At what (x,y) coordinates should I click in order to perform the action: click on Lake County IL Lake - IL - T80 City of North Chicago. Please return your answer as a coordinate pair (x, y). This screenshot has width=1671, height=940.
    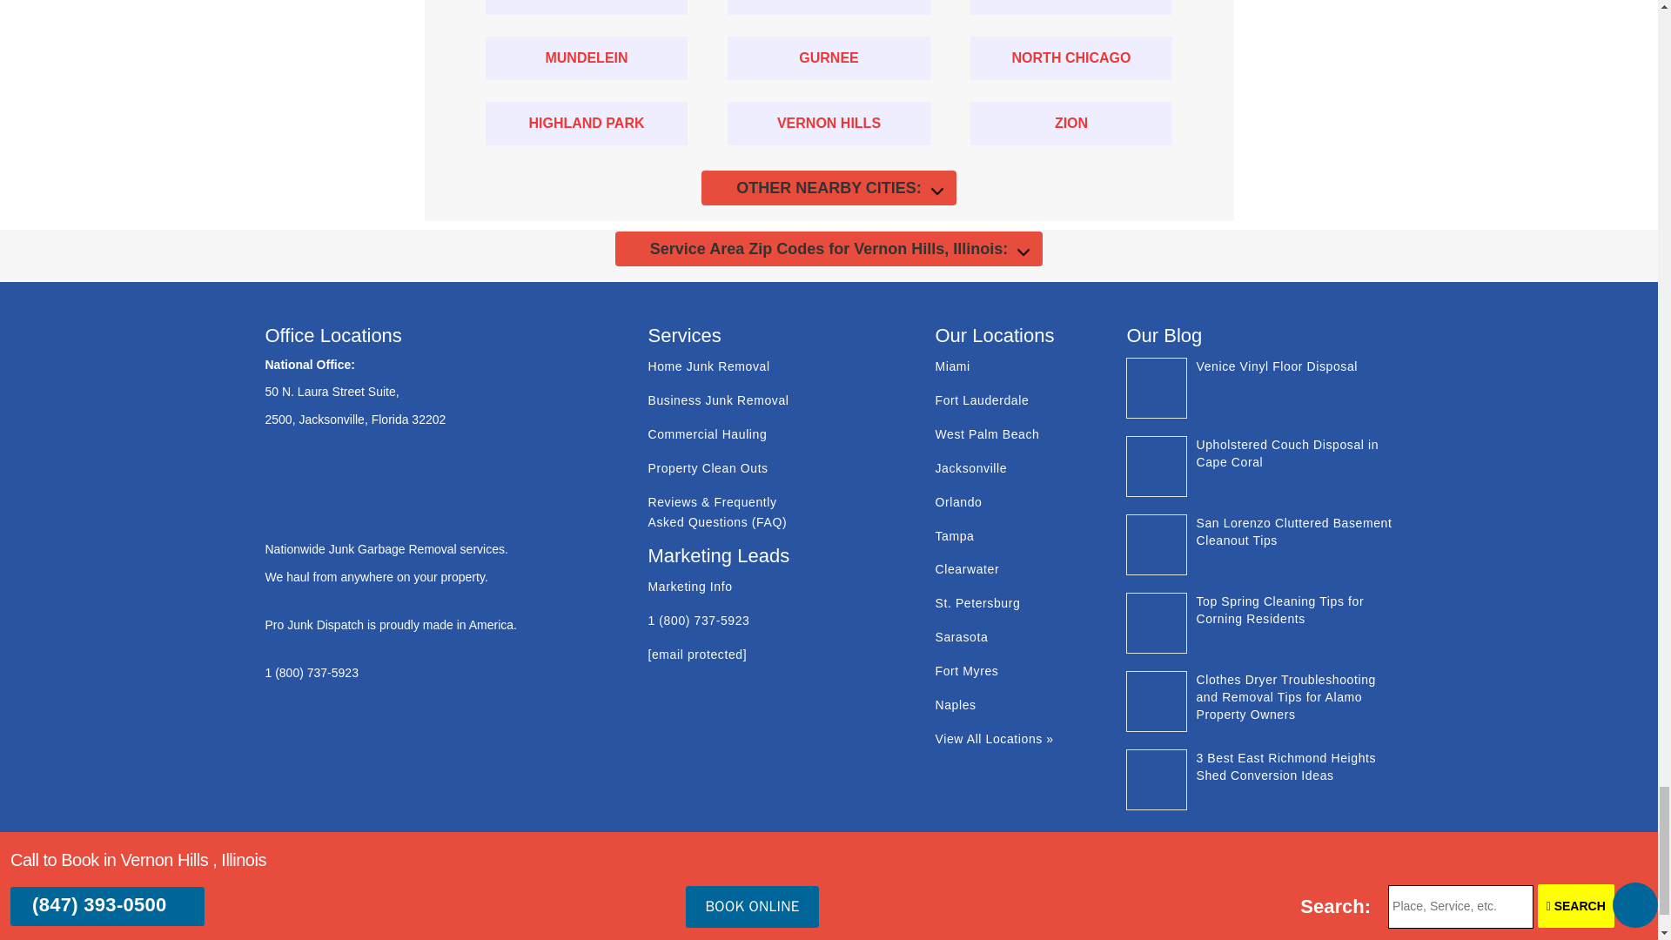
    Looking at the image, I should click on (1071, 57).